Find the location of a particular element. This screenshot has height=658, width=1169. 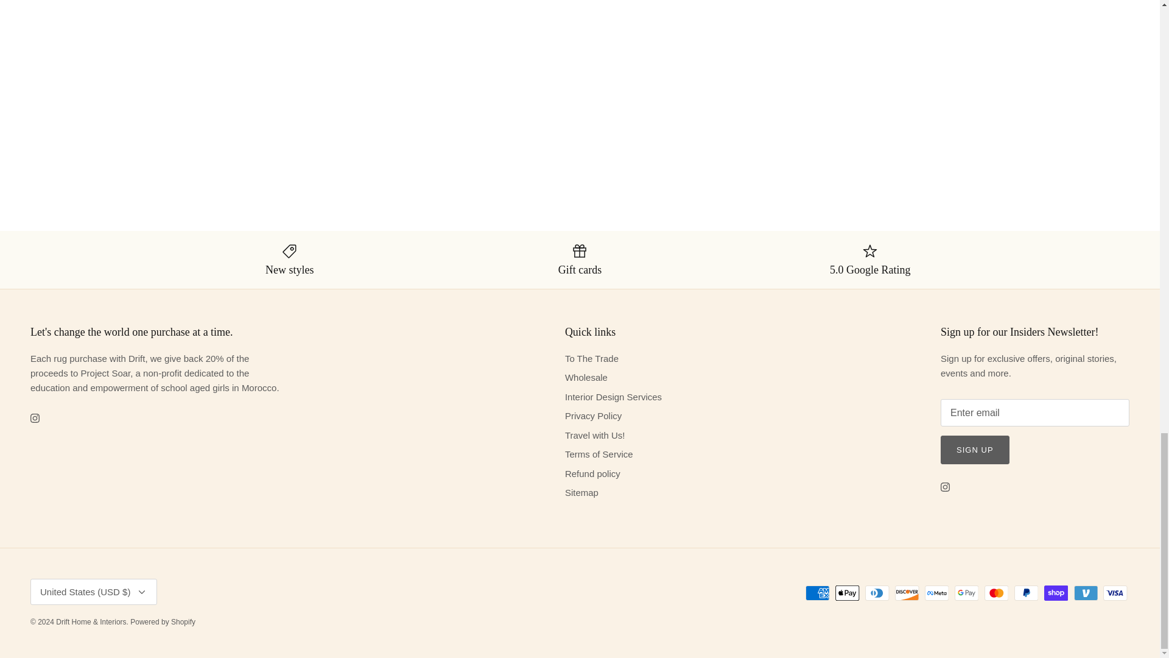

Discover is located at coordinates (907, 593).